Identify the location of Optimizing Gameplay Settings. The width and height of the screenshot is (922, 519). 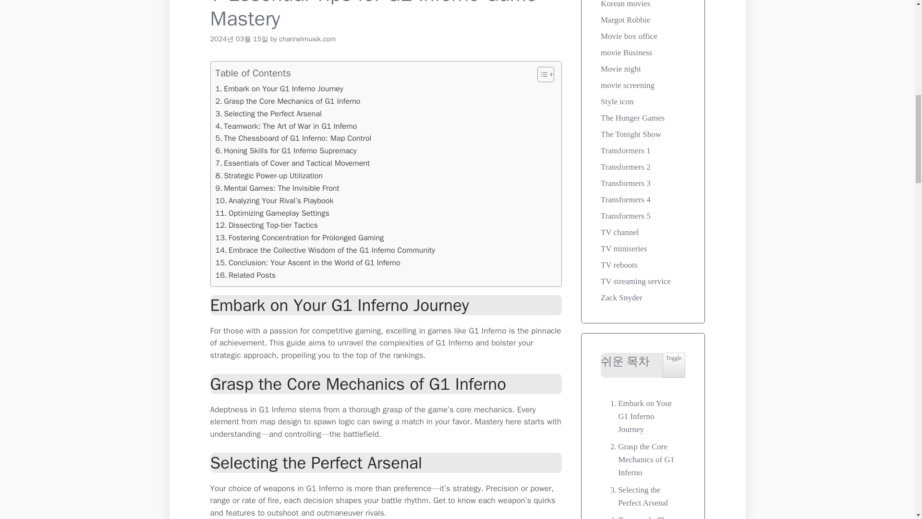
(272, 212).